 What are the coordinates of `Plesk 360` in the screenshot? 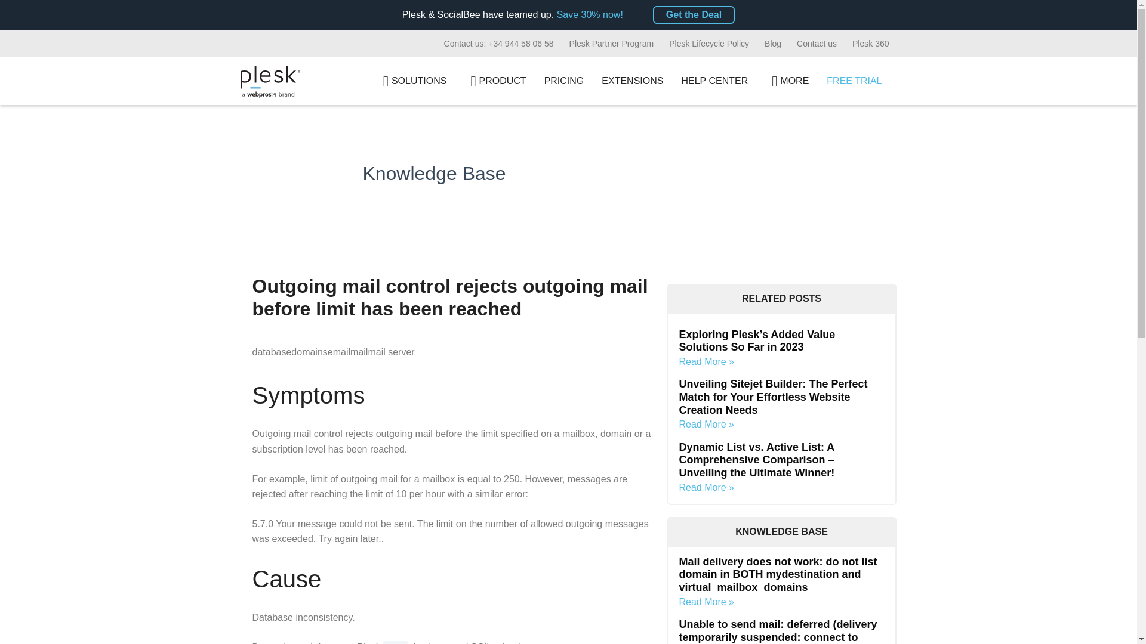 It's located at (870, 43).